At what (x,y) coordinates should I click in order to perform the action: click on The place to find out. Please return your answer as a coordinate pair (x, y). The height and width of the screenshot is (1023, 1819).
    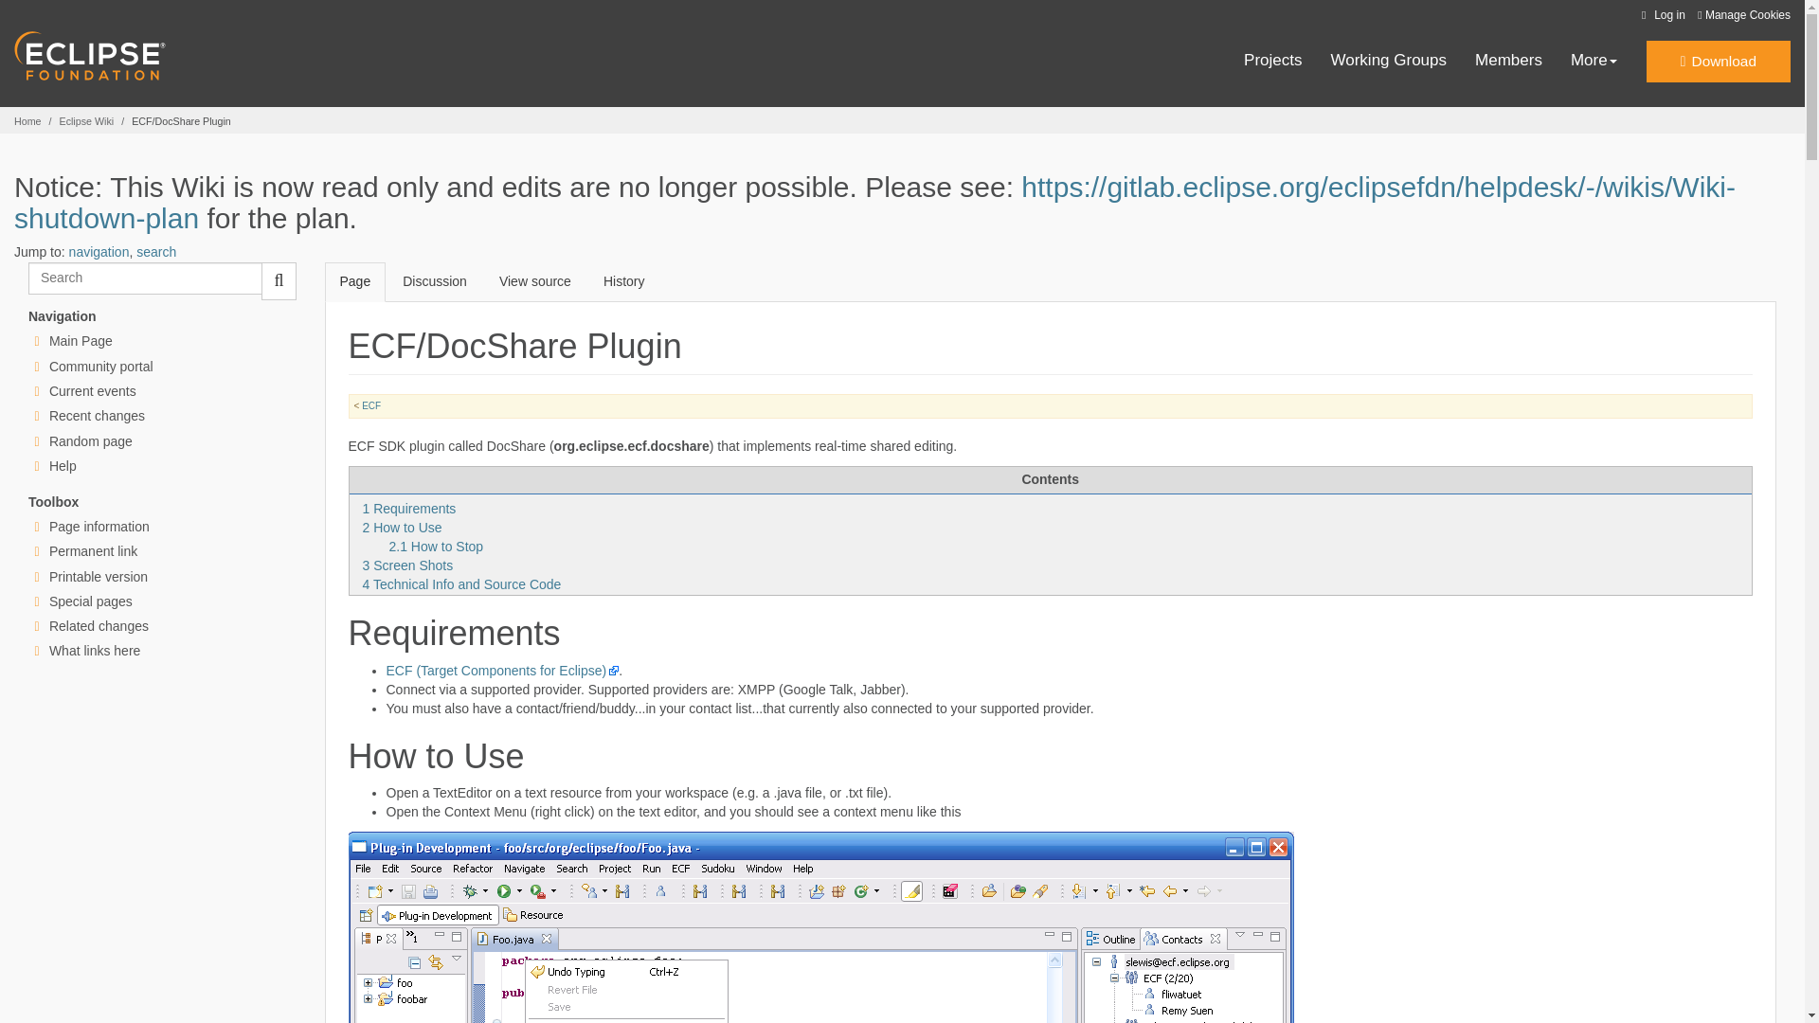
    Looking at the image, I should click on (63, 466).